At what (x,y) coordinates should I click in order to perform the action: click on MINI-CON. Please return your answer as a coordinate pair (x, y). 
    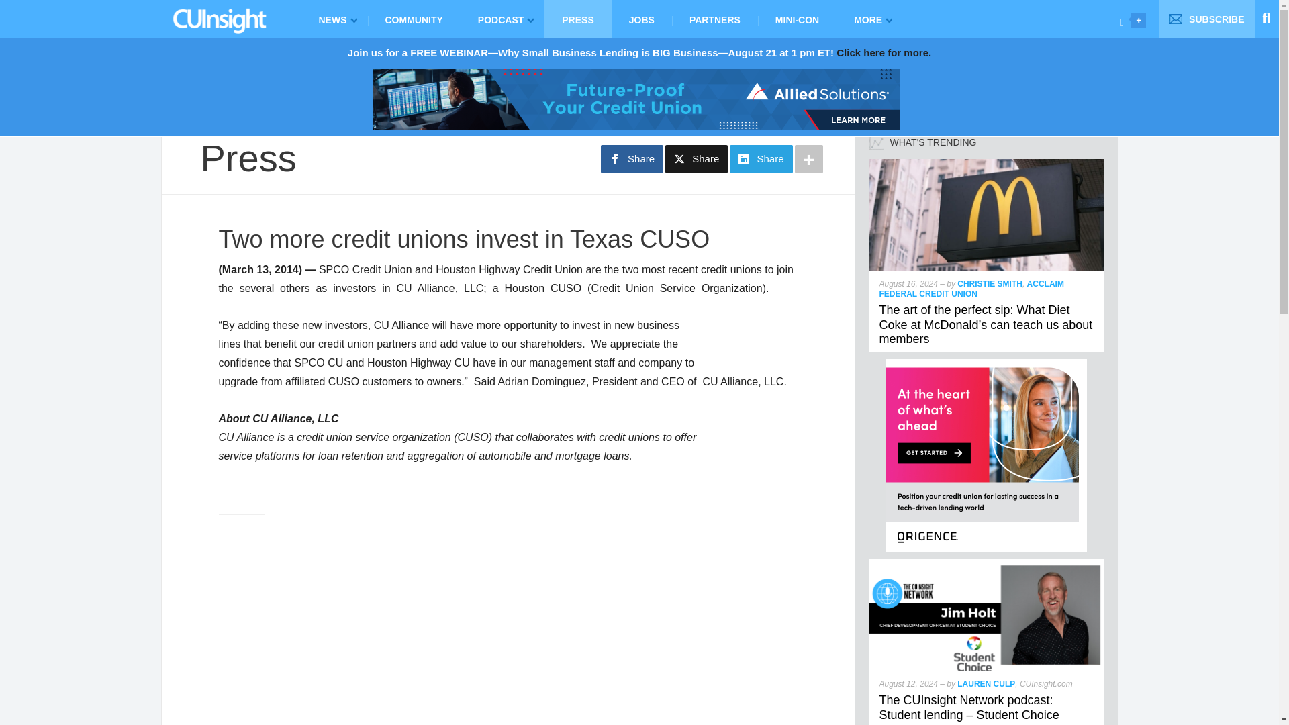
    Looking at the image, I should click on (797, 19).